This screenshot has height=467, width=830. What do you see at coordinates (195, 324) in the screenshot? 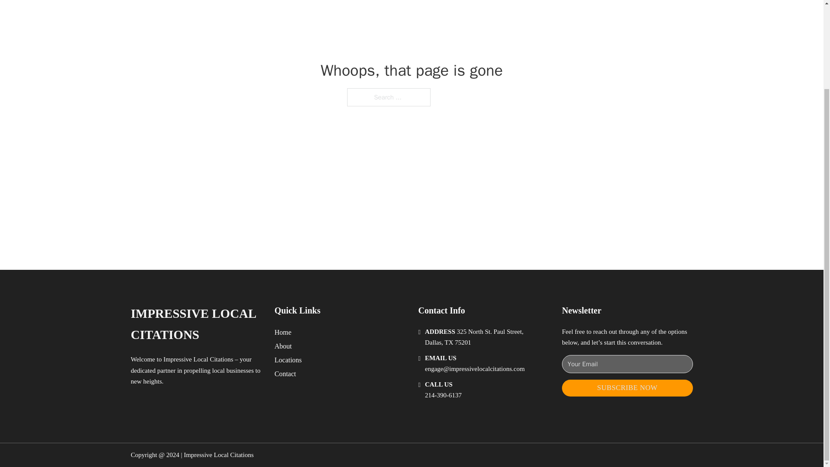
I see `IMPRESSIVE LOCAL CITATIONS` at bounding box center [195, 324].